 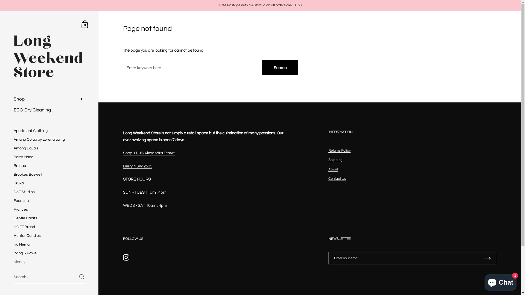 What do you see at coordinates (149, 153) in the screenshot?
I see `Shop 11, 16 Alexandra Street` at bounding box center [149, 153].